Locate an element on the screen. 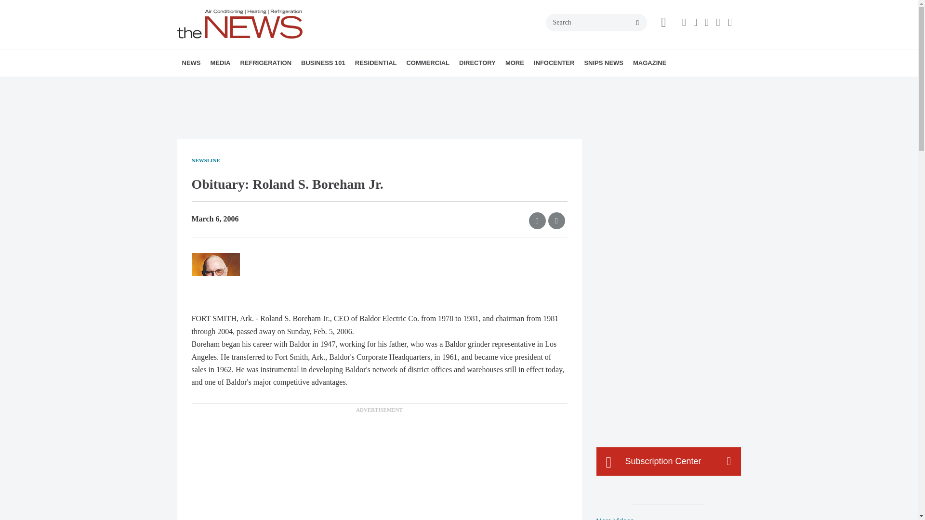 The width and height of the screenshot is (925, 520). DUCTWORD PUZZLE is located at coordinates (286, 84).